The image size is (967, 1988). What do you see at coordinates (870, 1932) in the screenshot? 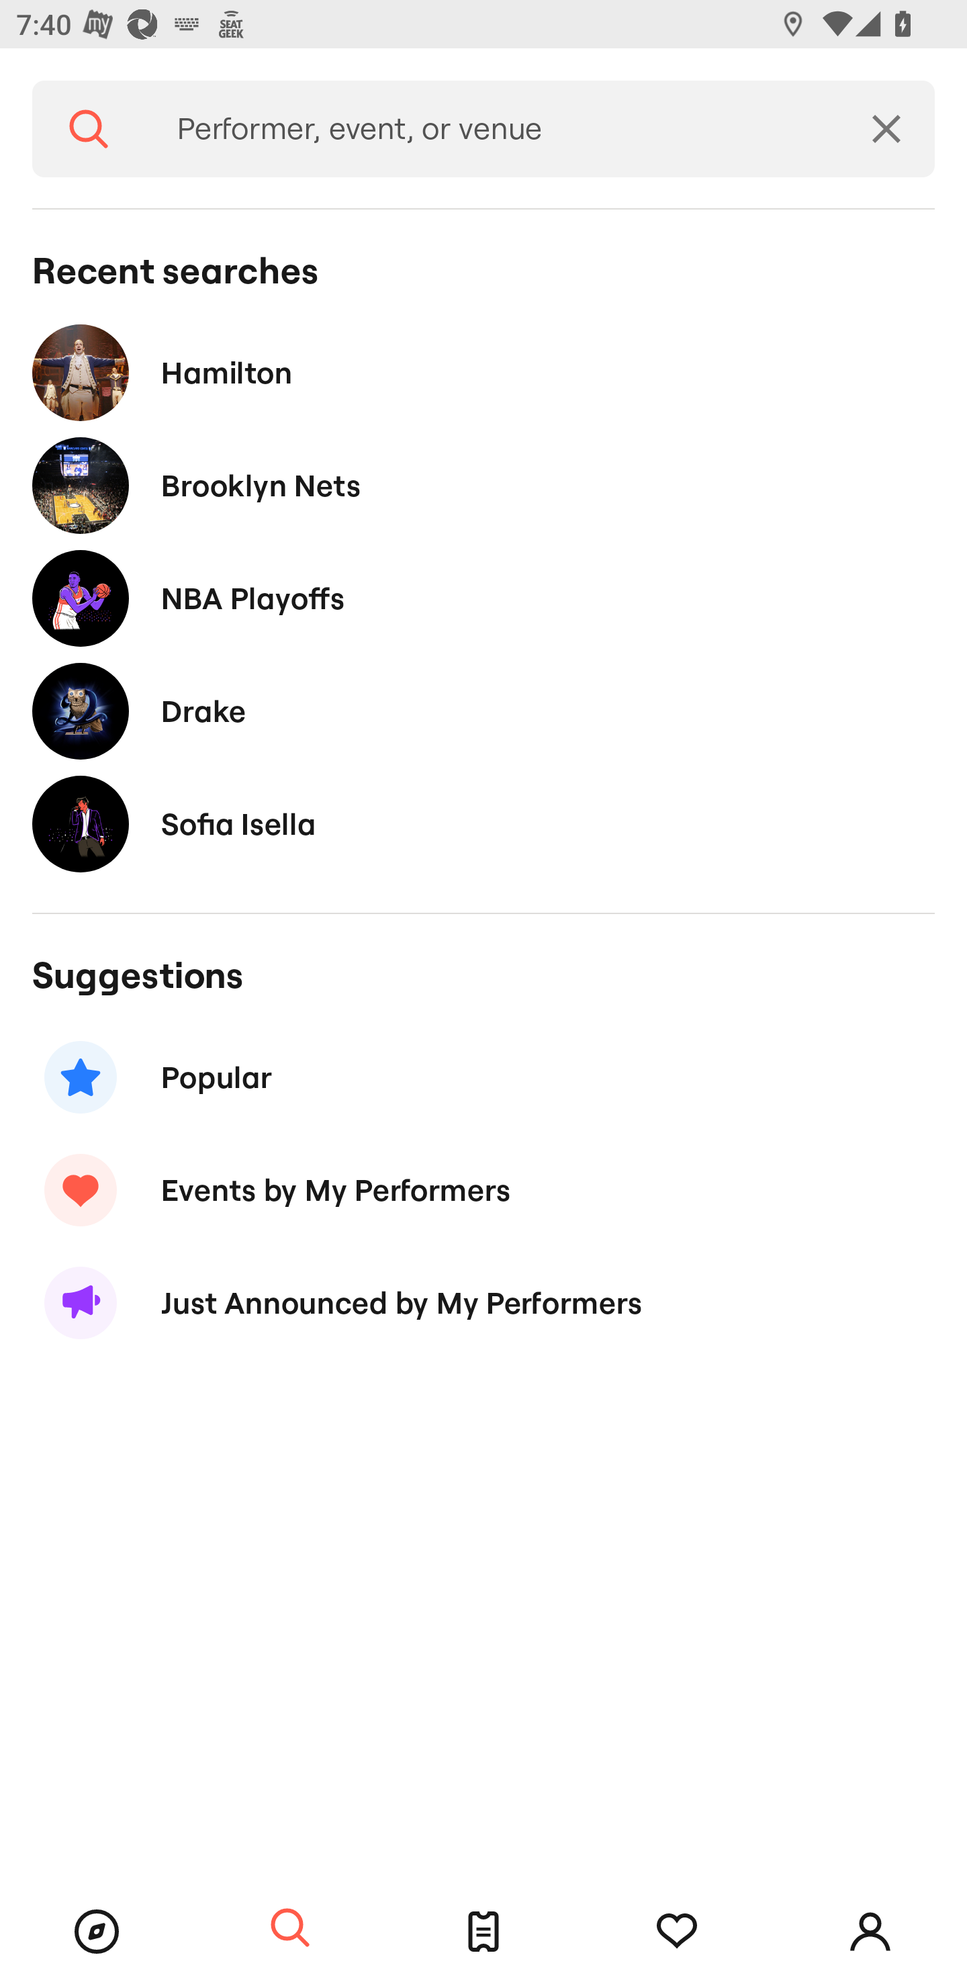
I see `Account` at bounding box center [870, 1932].